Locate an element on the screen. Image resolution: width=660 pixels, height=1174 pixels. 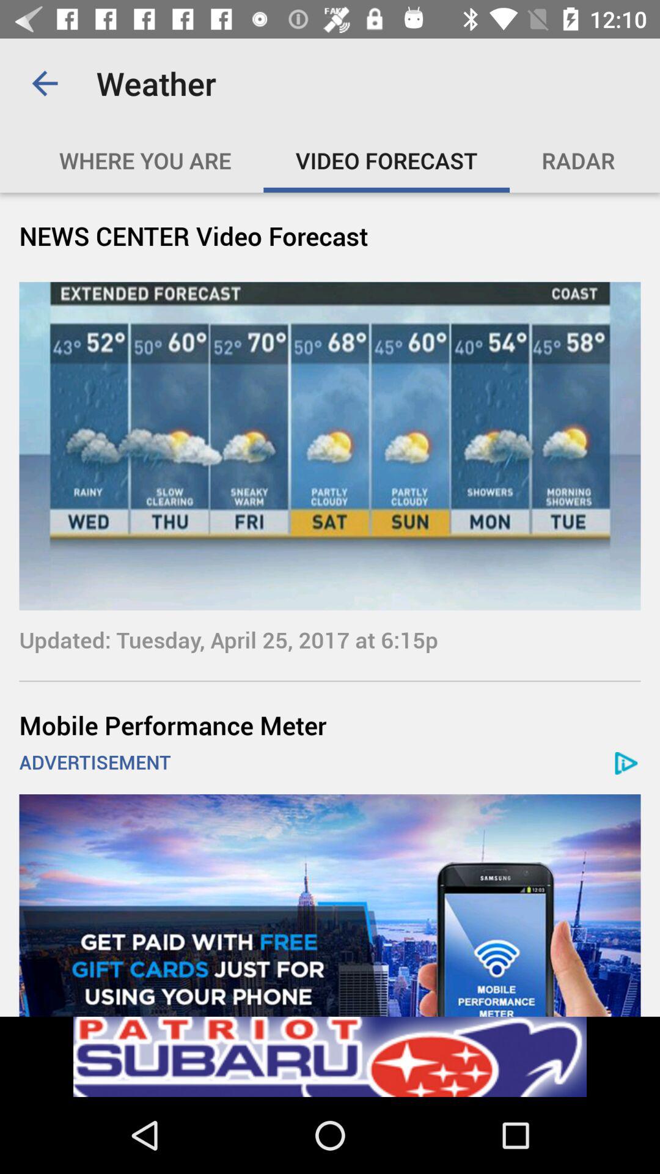
view advertisement is located at coordinates (330, 1057).